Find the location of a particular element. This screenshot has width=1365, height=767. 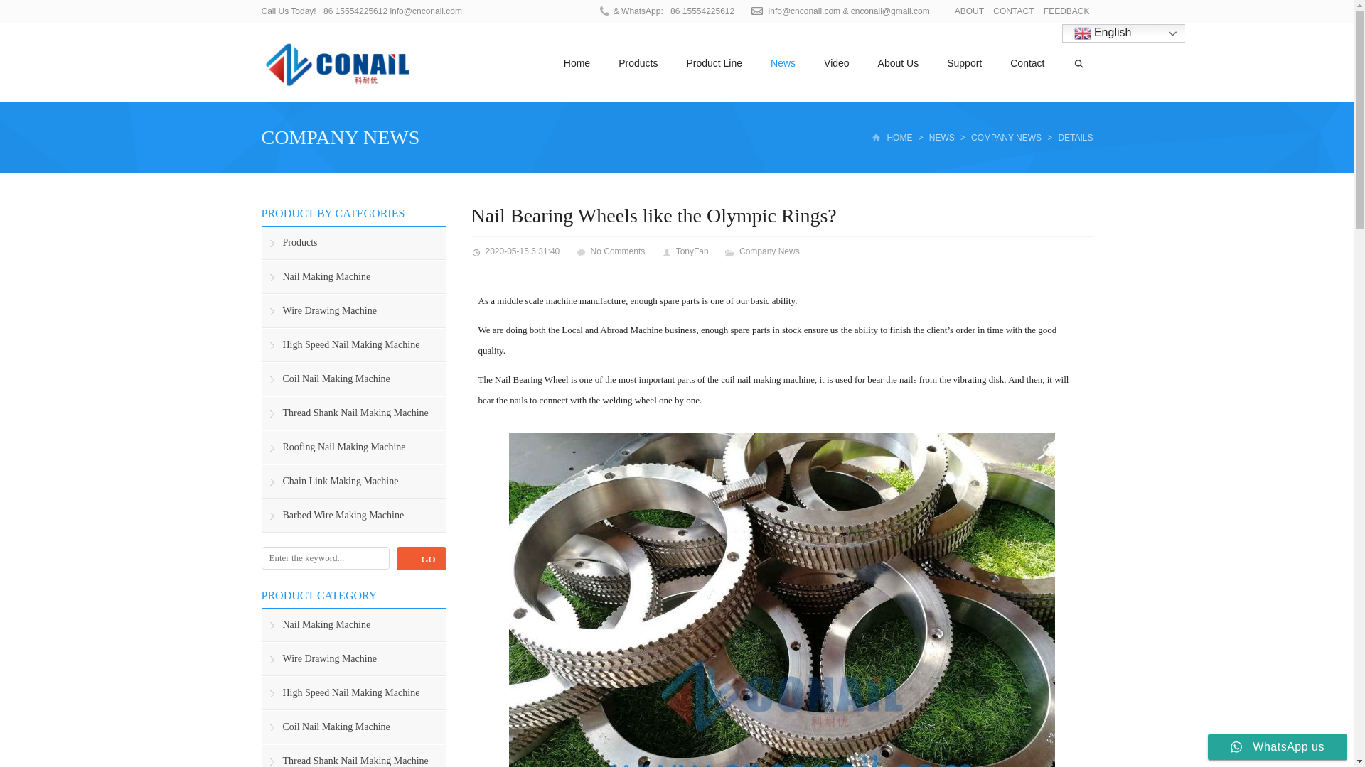

FEEDBACK is located at coordinates (1066, 11).